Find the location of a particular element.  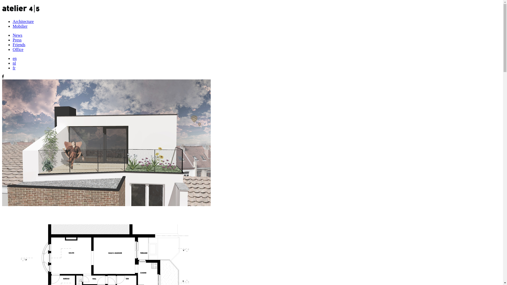

Mobilier is located at coordinates (20, 26).